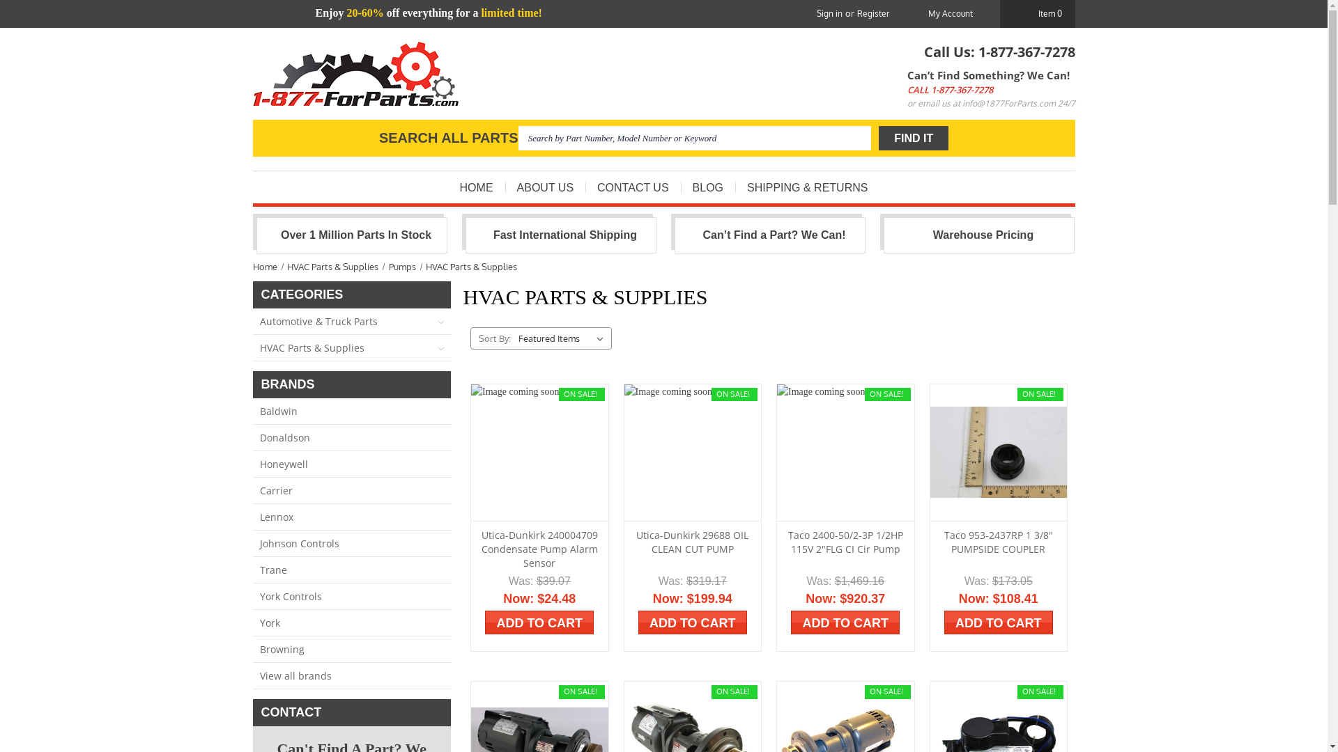 The image size is (1338, 752). What do you see at coordinates (351, 675) in the screenshot?
I see `View all brands` at bounding box center [351, 675].